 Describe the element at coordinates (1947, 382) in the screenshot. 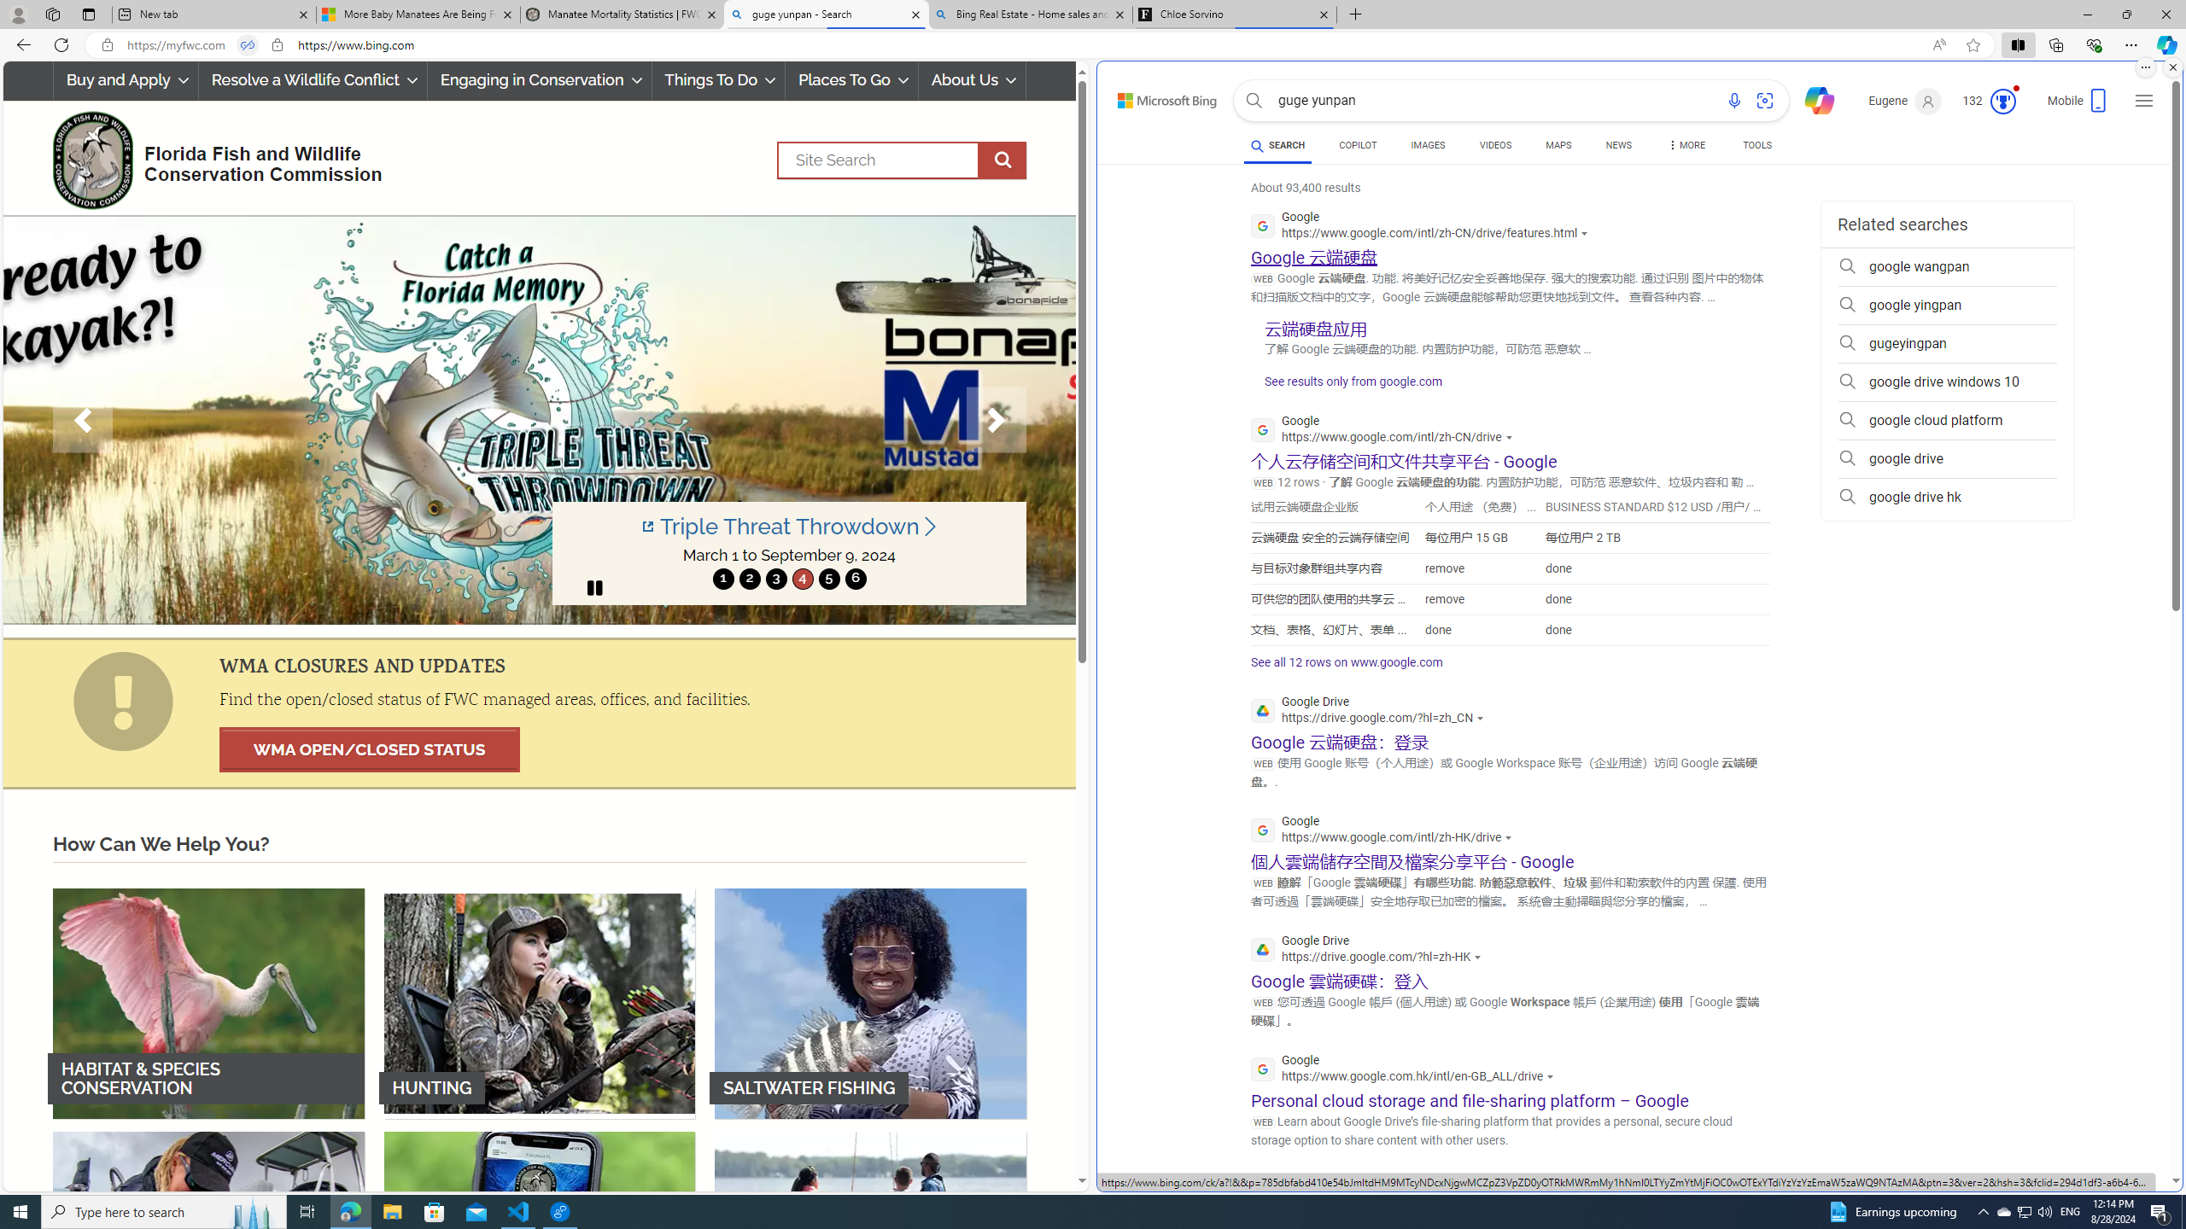

I see `google drive windows 10` at that location.